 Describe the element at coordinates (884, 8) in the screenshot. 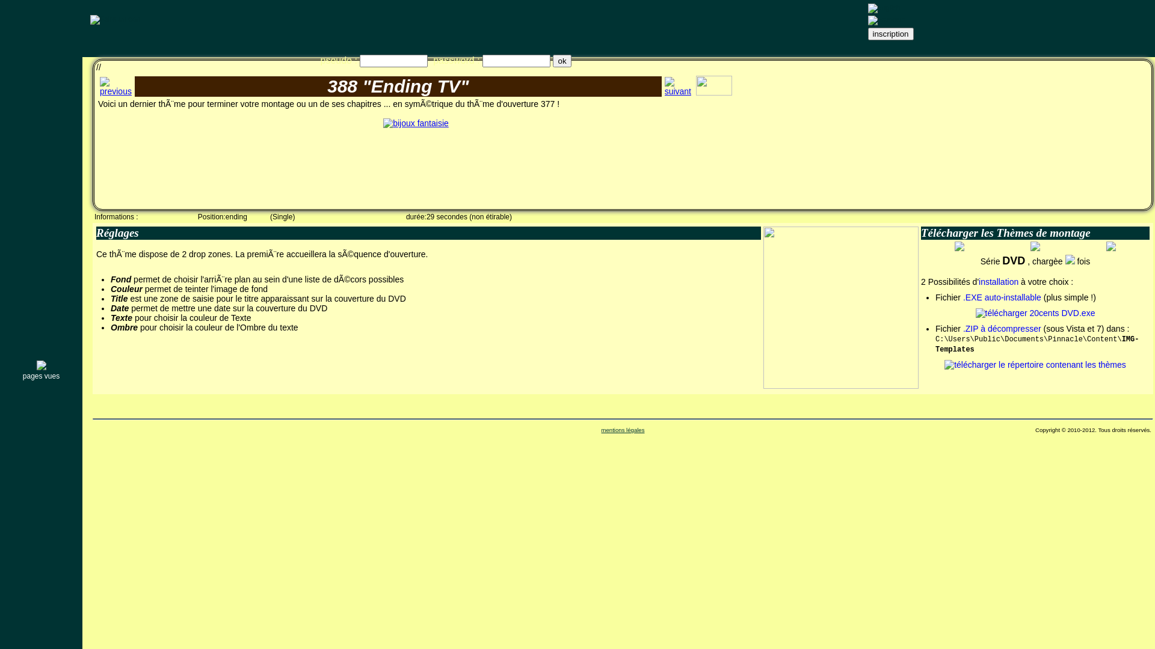

I see `english` at that location.